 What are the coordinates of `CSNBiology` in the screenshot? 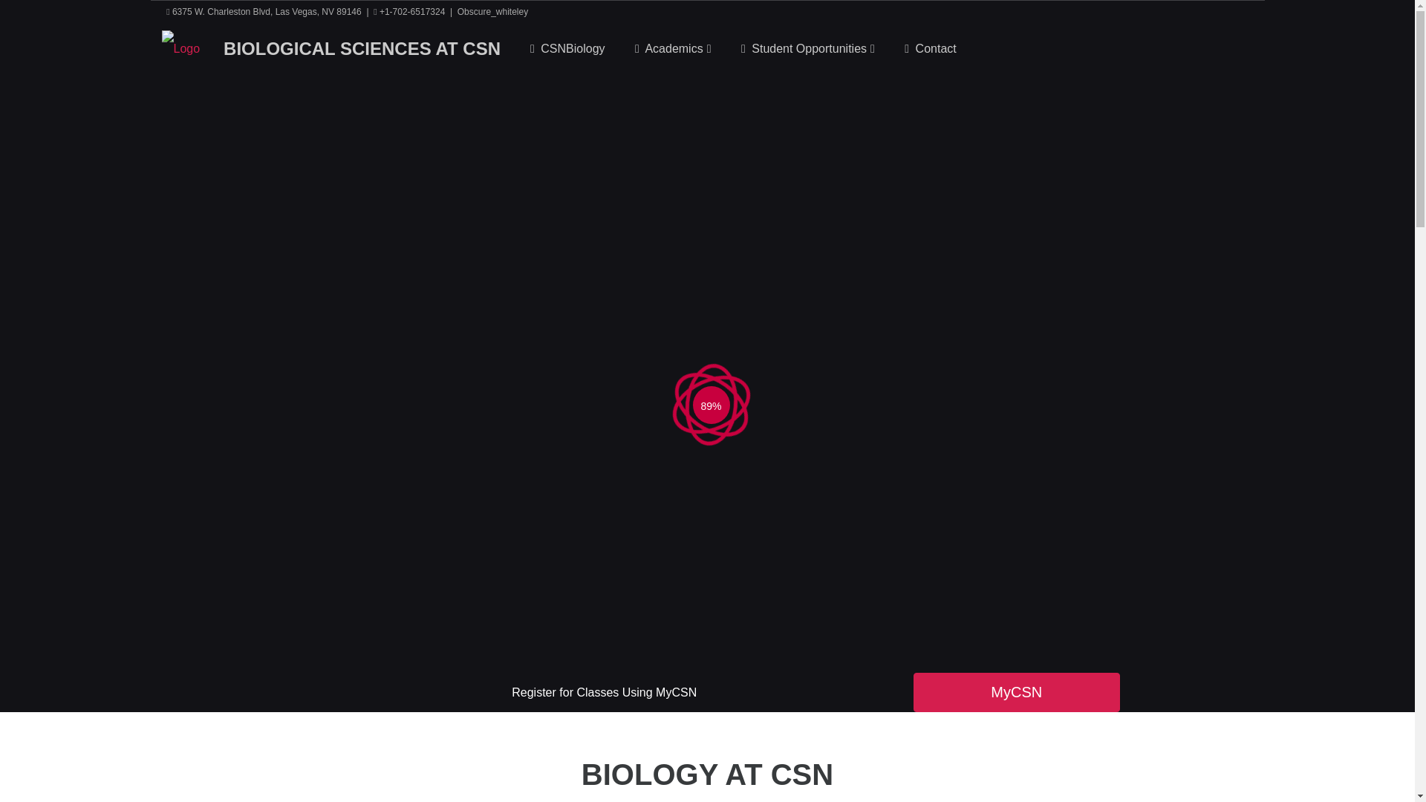 It's located at (567, 49).